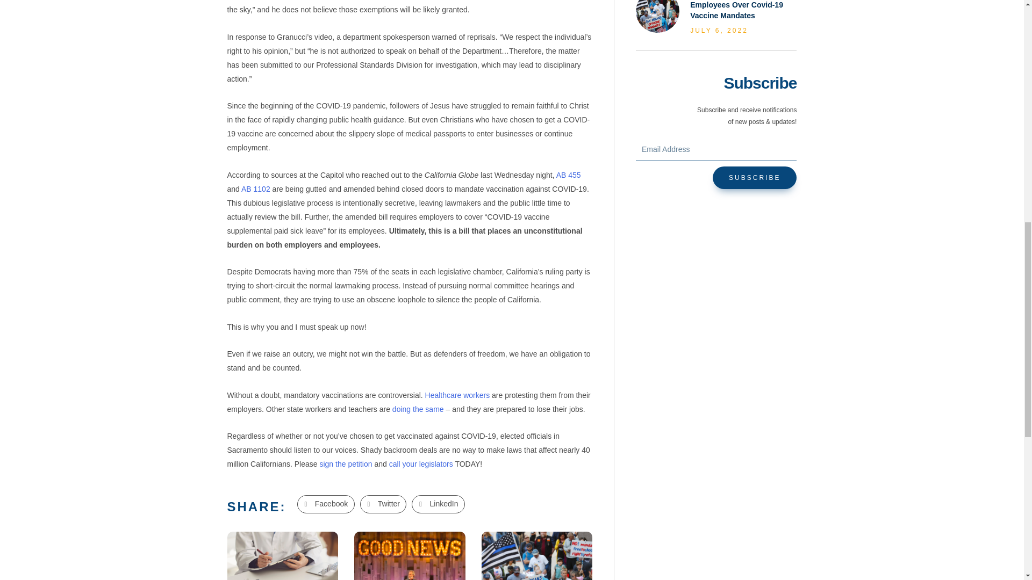  I want to click on San Diego Blog - California Family Council, so click(657, 16).